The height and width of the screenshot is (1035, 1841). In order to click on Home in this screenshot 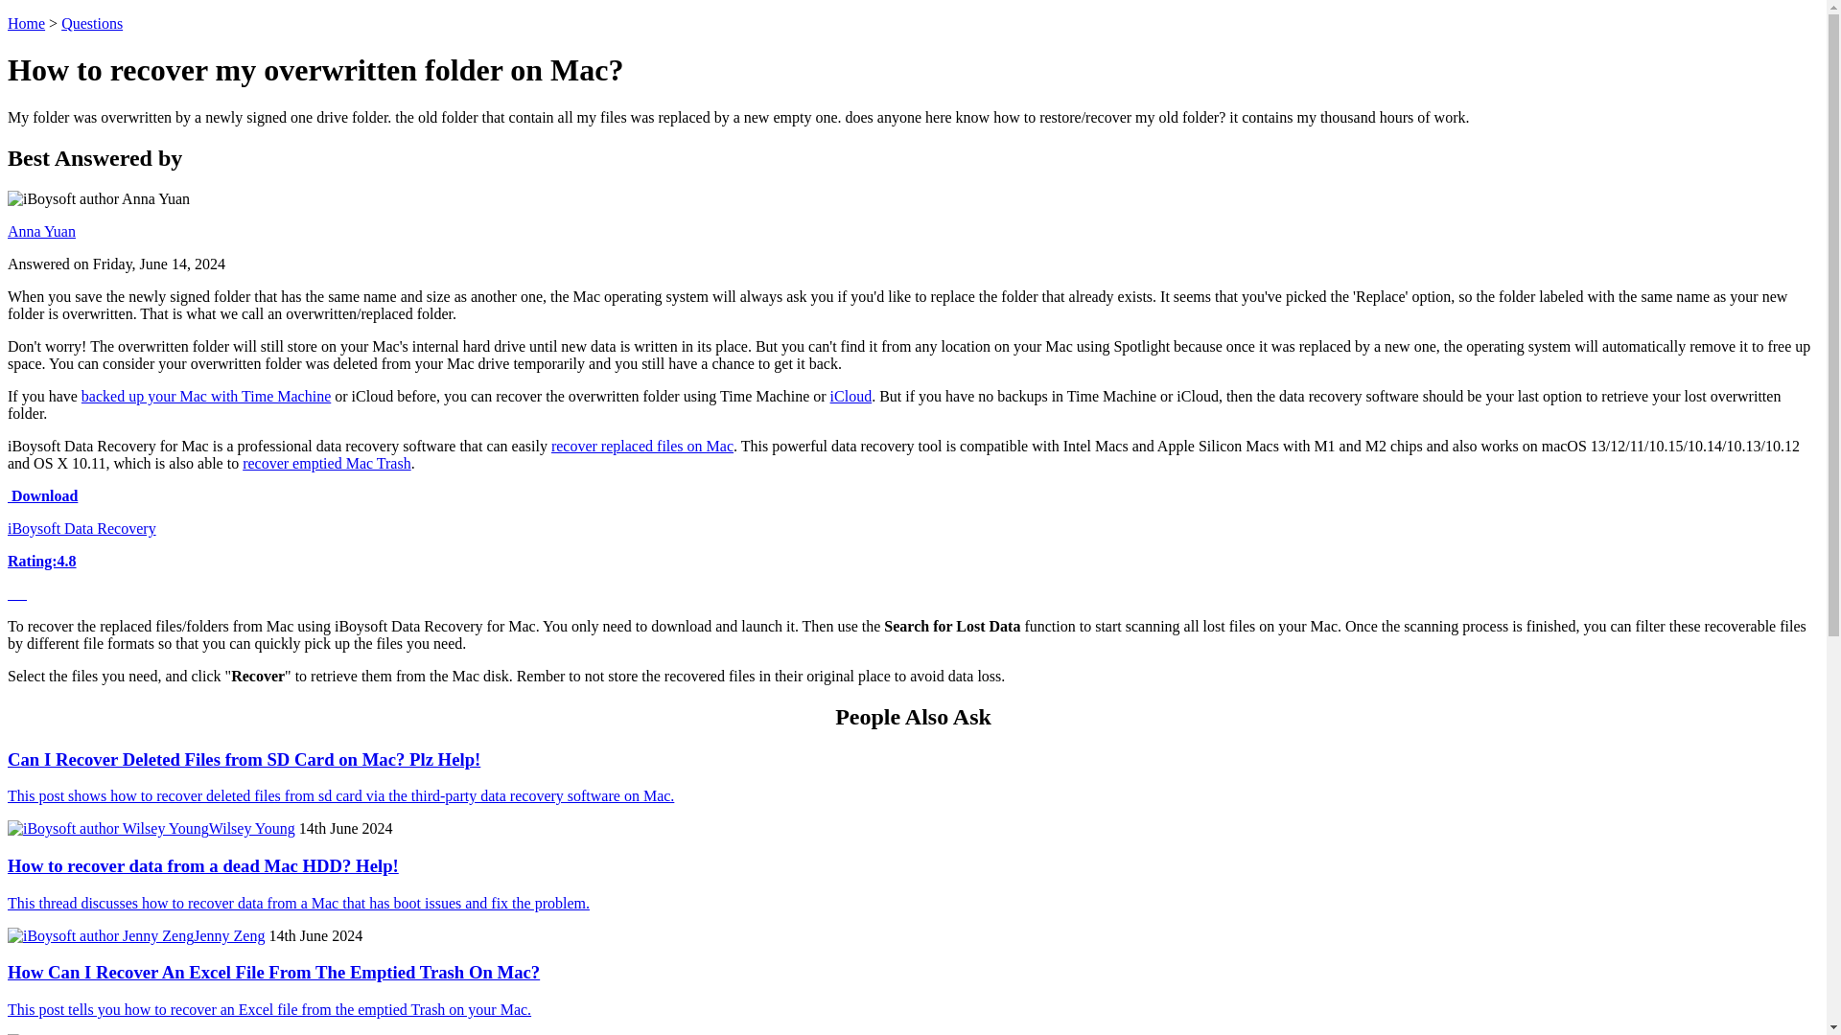, I will do `click(25, 23)`.